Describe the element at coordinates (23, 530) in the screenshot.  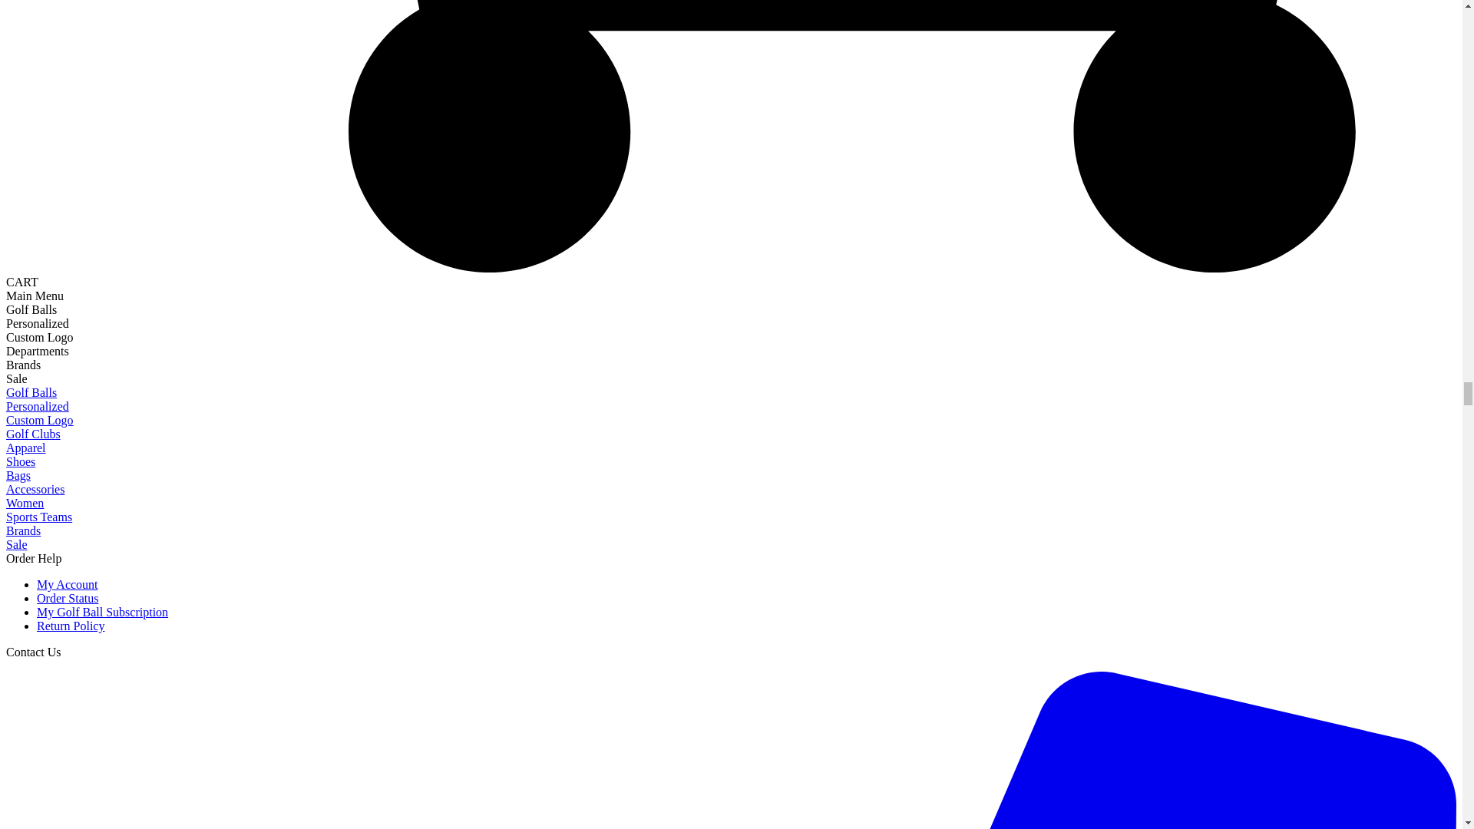
I see `Brands` at that location.